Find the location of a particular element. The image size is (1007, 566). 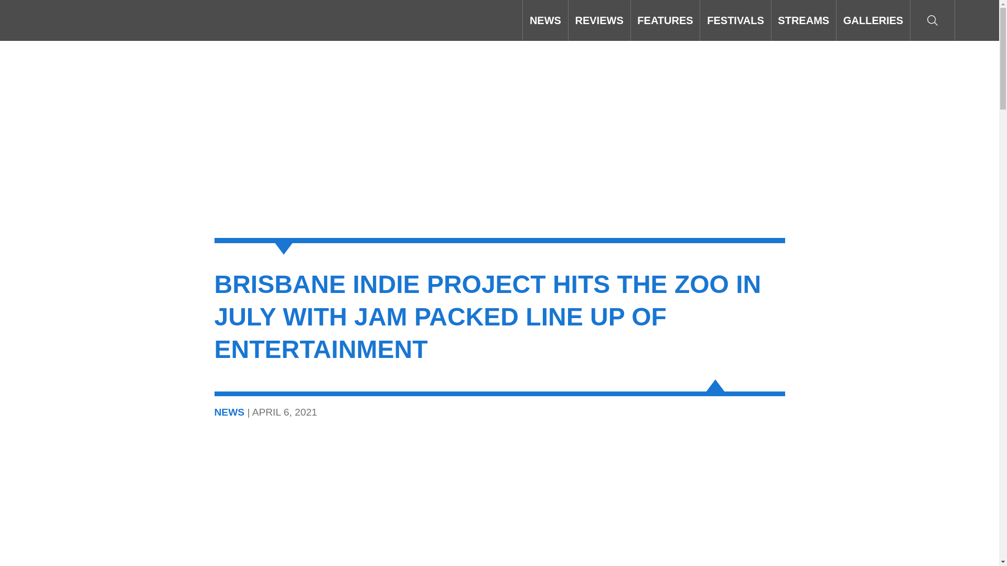

FESTIVALS is located at coordinates (735, 20).